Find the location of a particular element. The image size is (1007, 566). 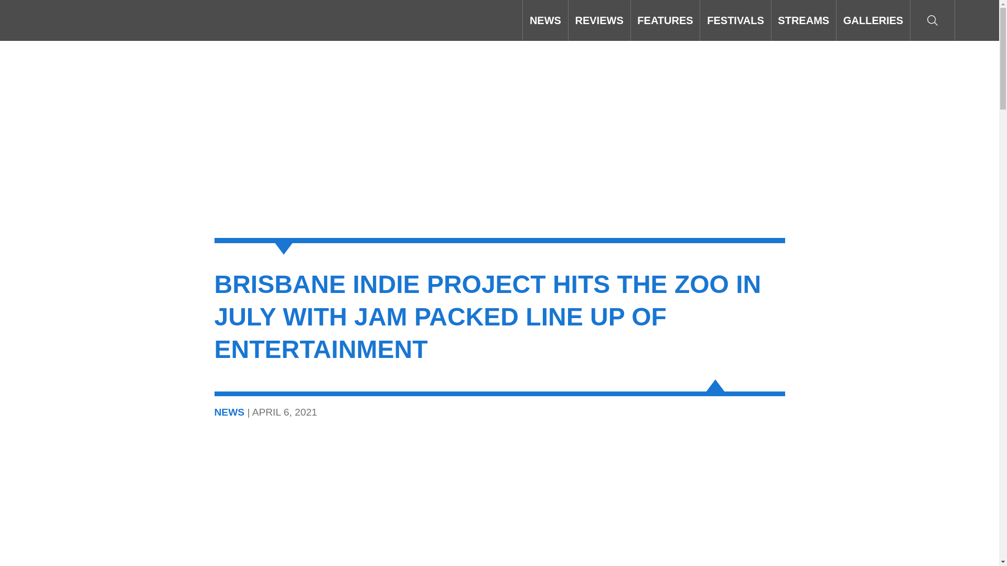

FESTIVALS is located at coordinates (735, 20).